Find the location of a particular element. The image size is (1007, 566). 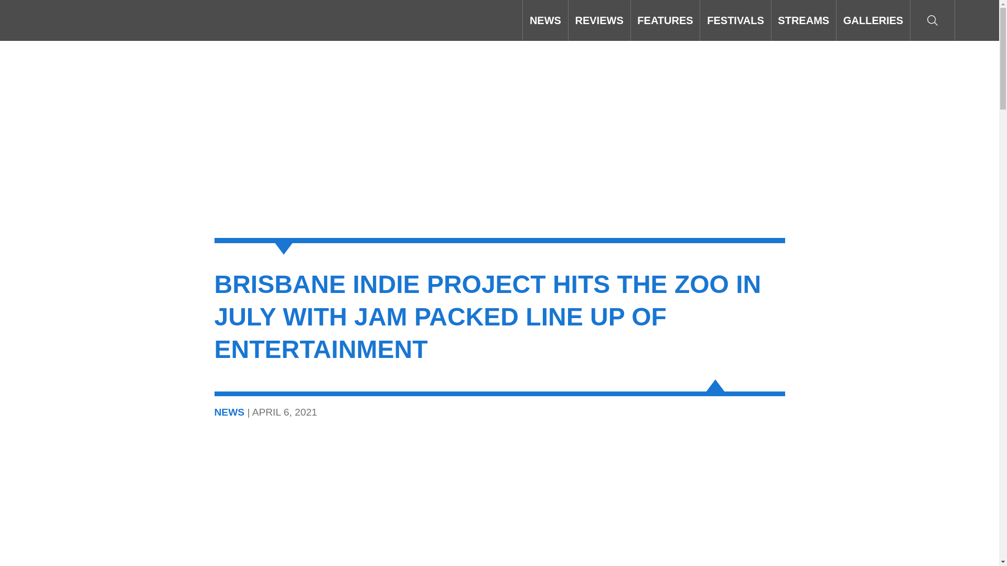

FESTIVALS is located at coordinates (735, 20).